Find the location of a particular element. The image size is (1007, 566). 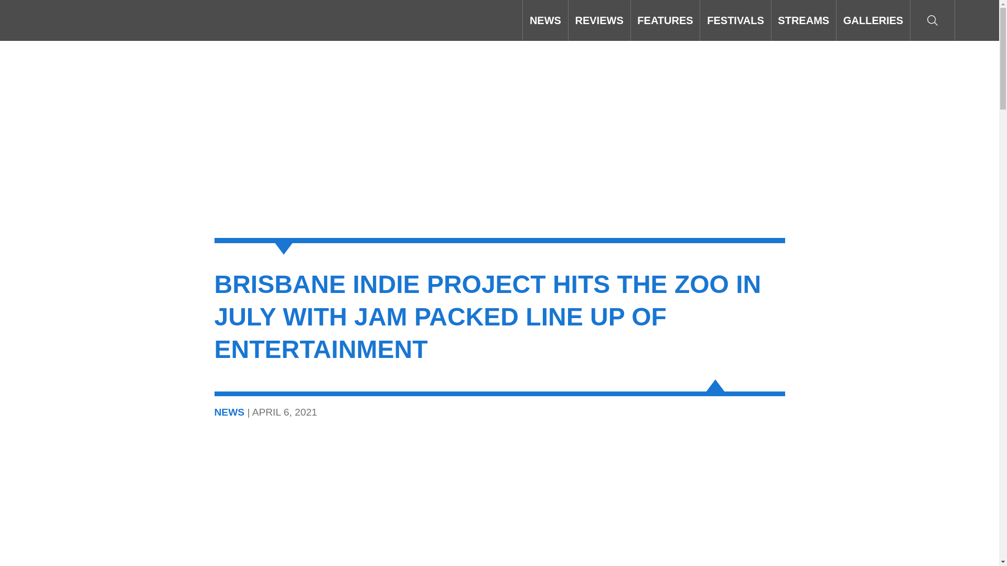

FESTIVALS is located at coordinates (735, 20).